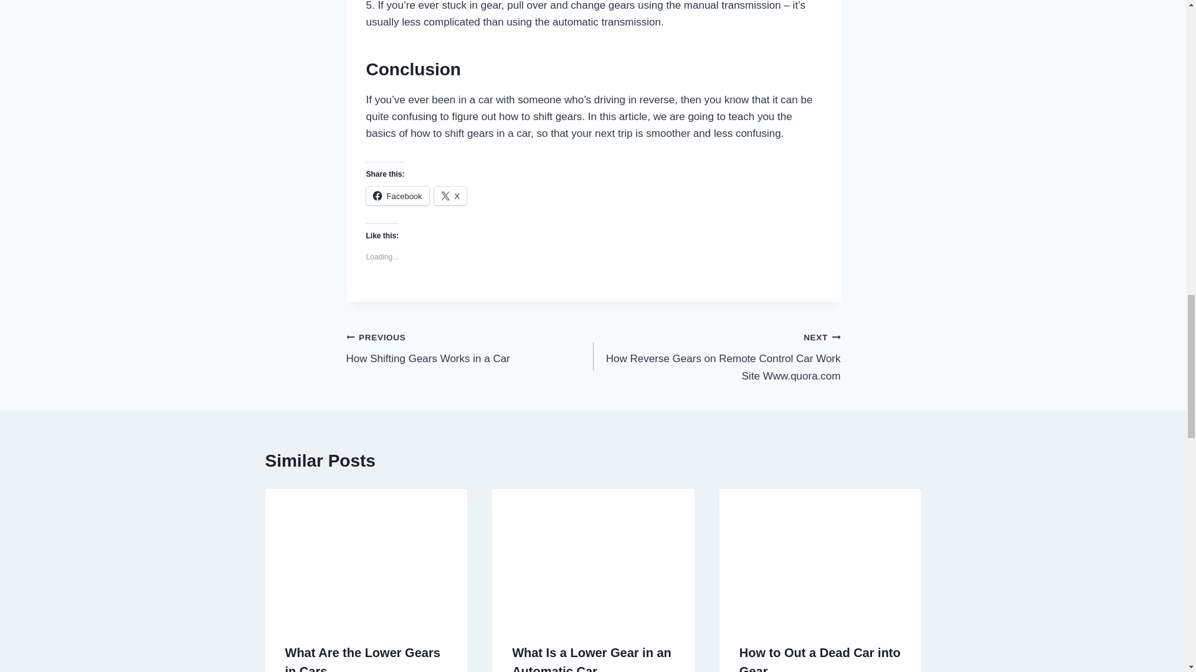  I want to click on Click to share on Facebook, so click(397, 196).